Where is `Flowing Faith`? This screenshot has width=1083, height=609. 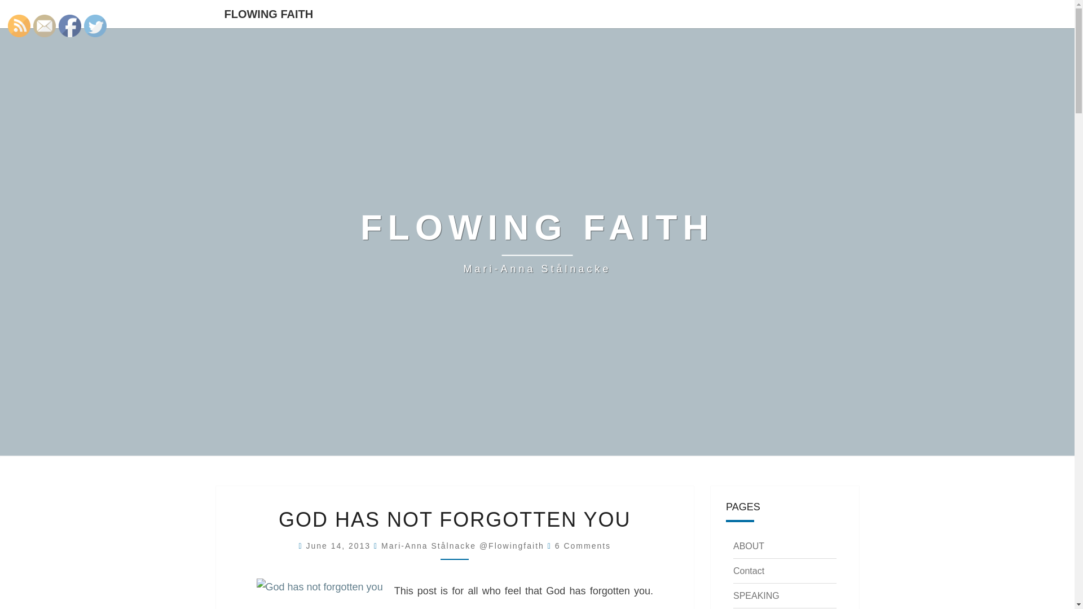
Flowing Faith is located at coordinates (537, 242).